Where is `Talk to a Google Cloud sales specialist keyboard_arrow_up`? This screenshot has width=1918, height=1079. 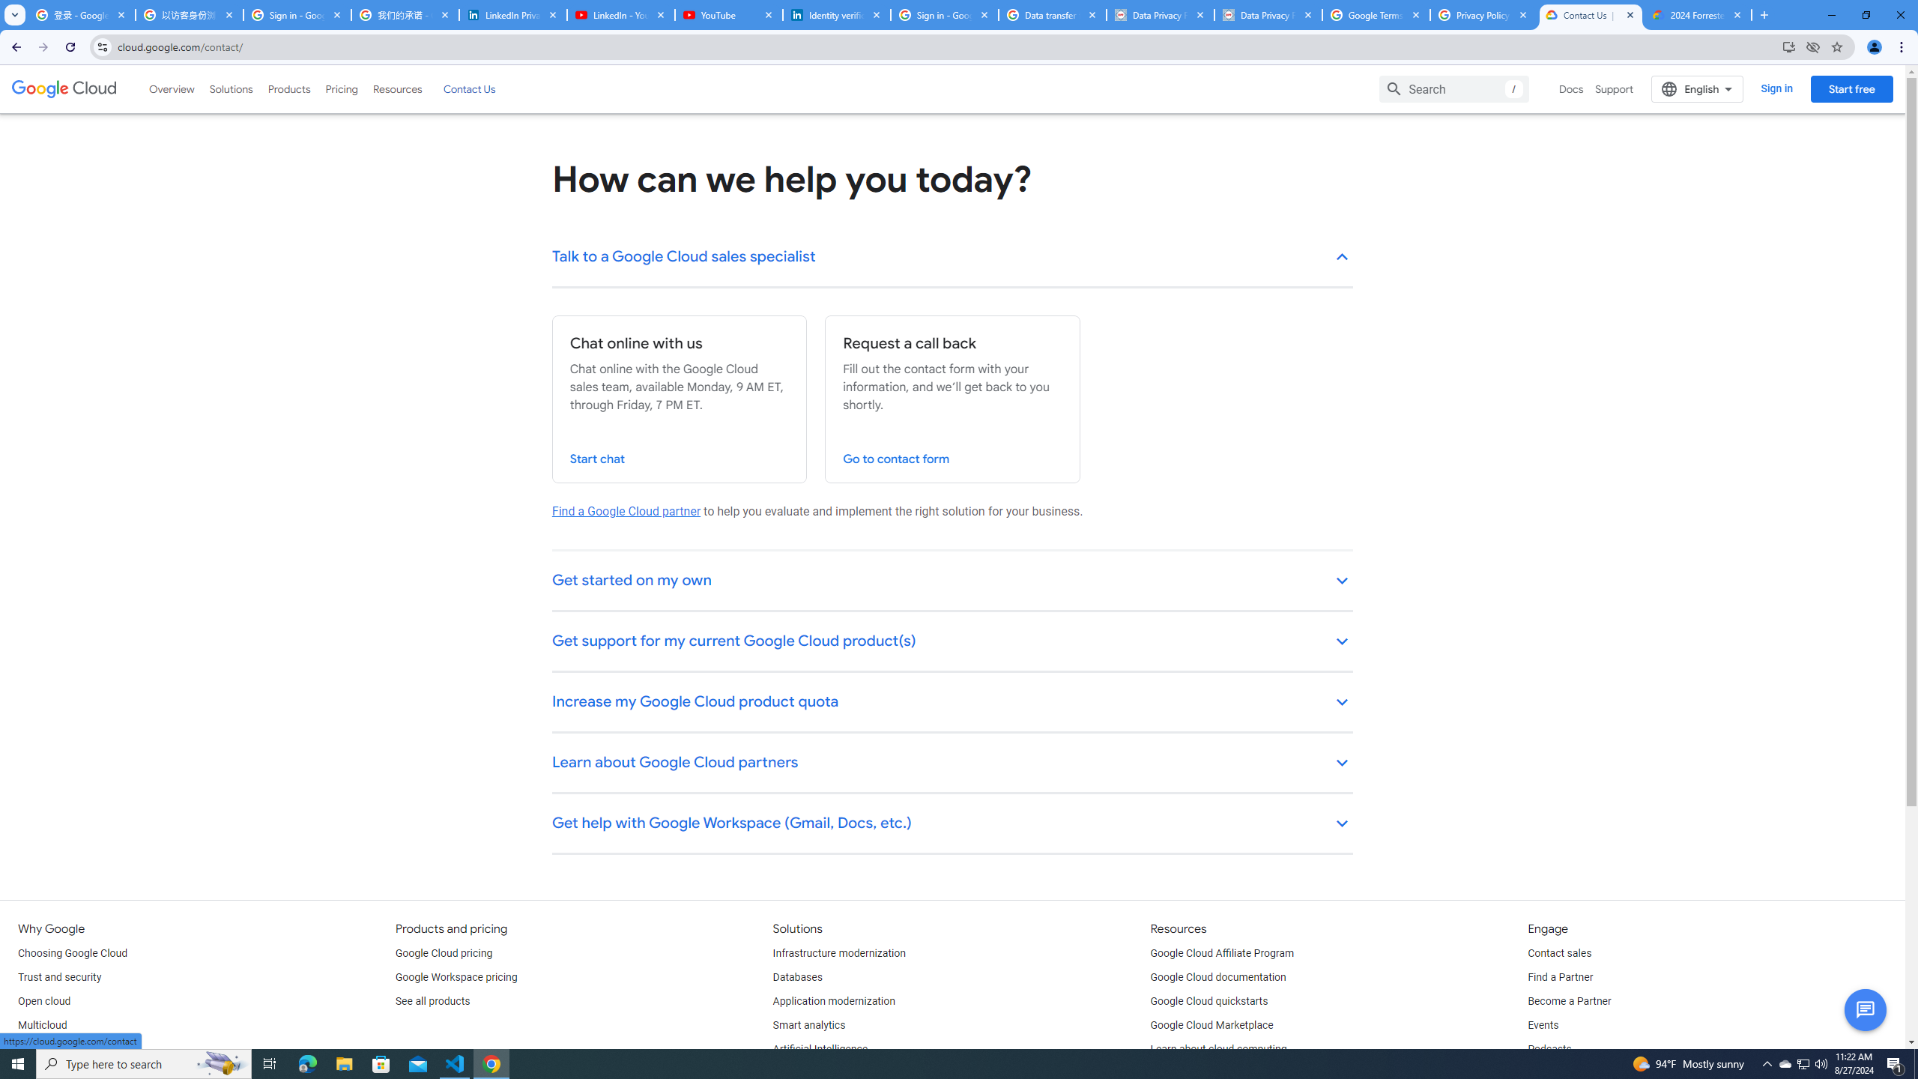 Talk to a Google Cloud sales specialist keyboard_arrow_up is located at coordinates (953, 258).